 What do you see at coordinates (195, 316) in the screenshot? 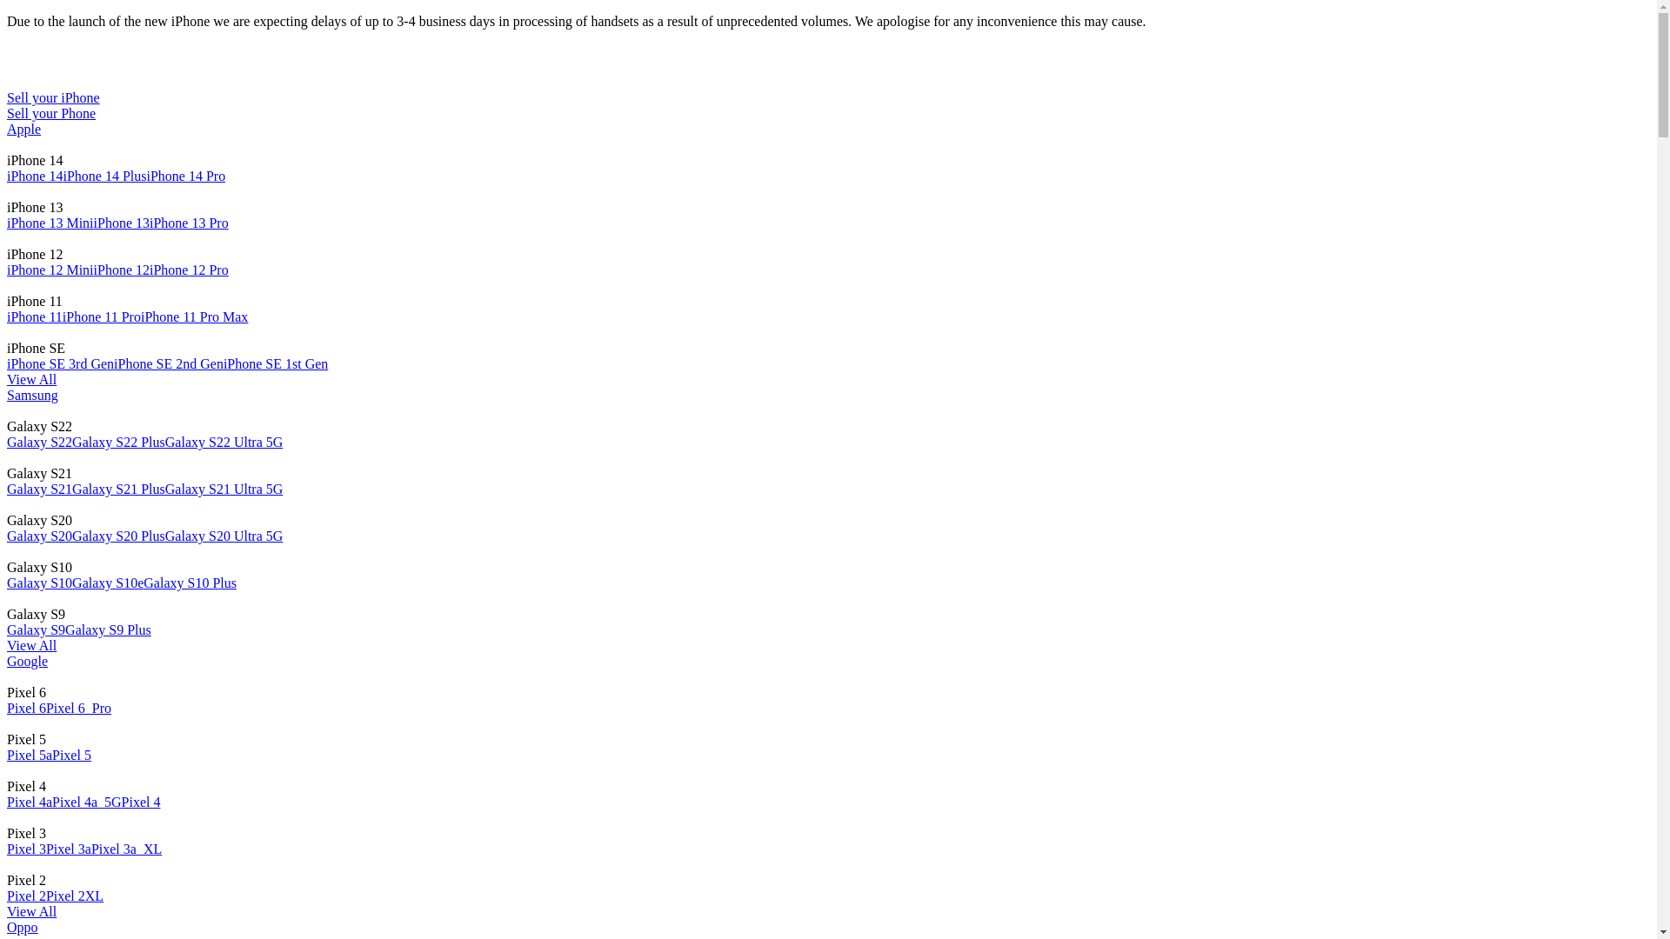
I see `iPhone 11 Pro Max` at bounding box center [195, 316].